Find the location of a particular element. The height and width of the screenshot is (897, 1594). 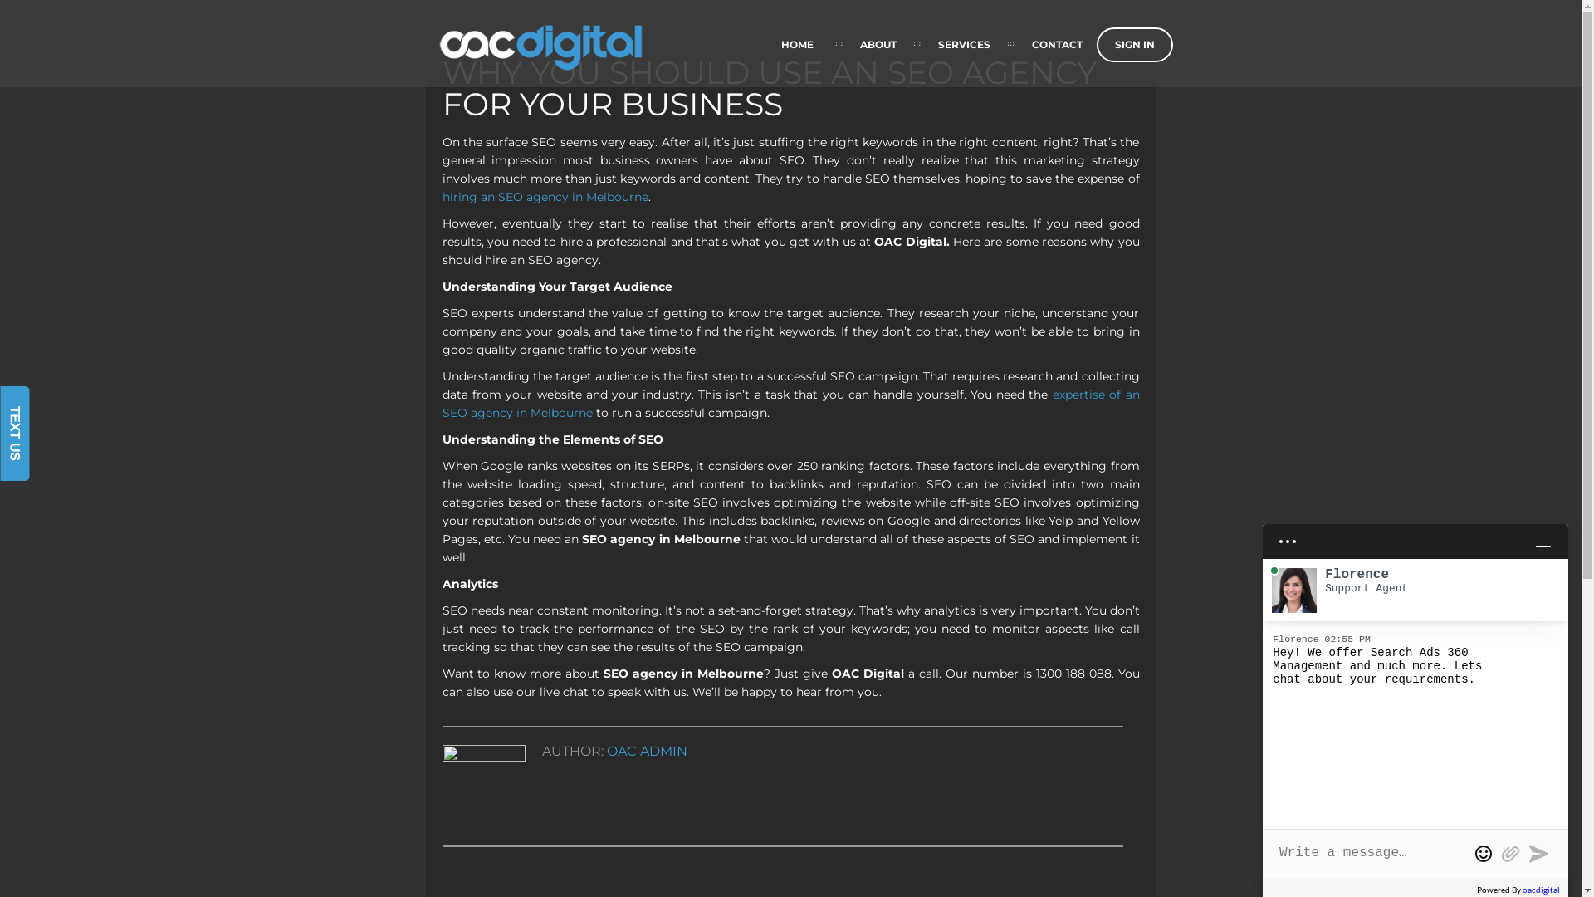

ABOUT is located at coordinates (878, 45).